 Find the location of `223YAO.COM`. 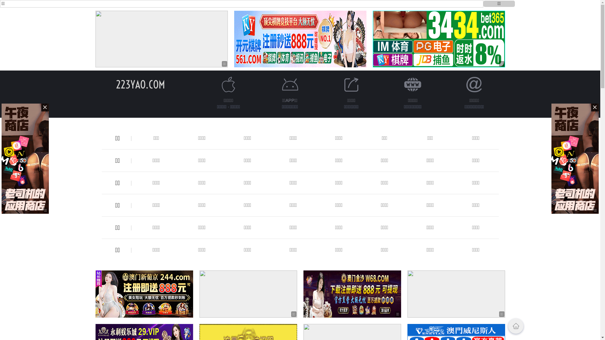

223YAO.COM is located at coordinates (141, 84).